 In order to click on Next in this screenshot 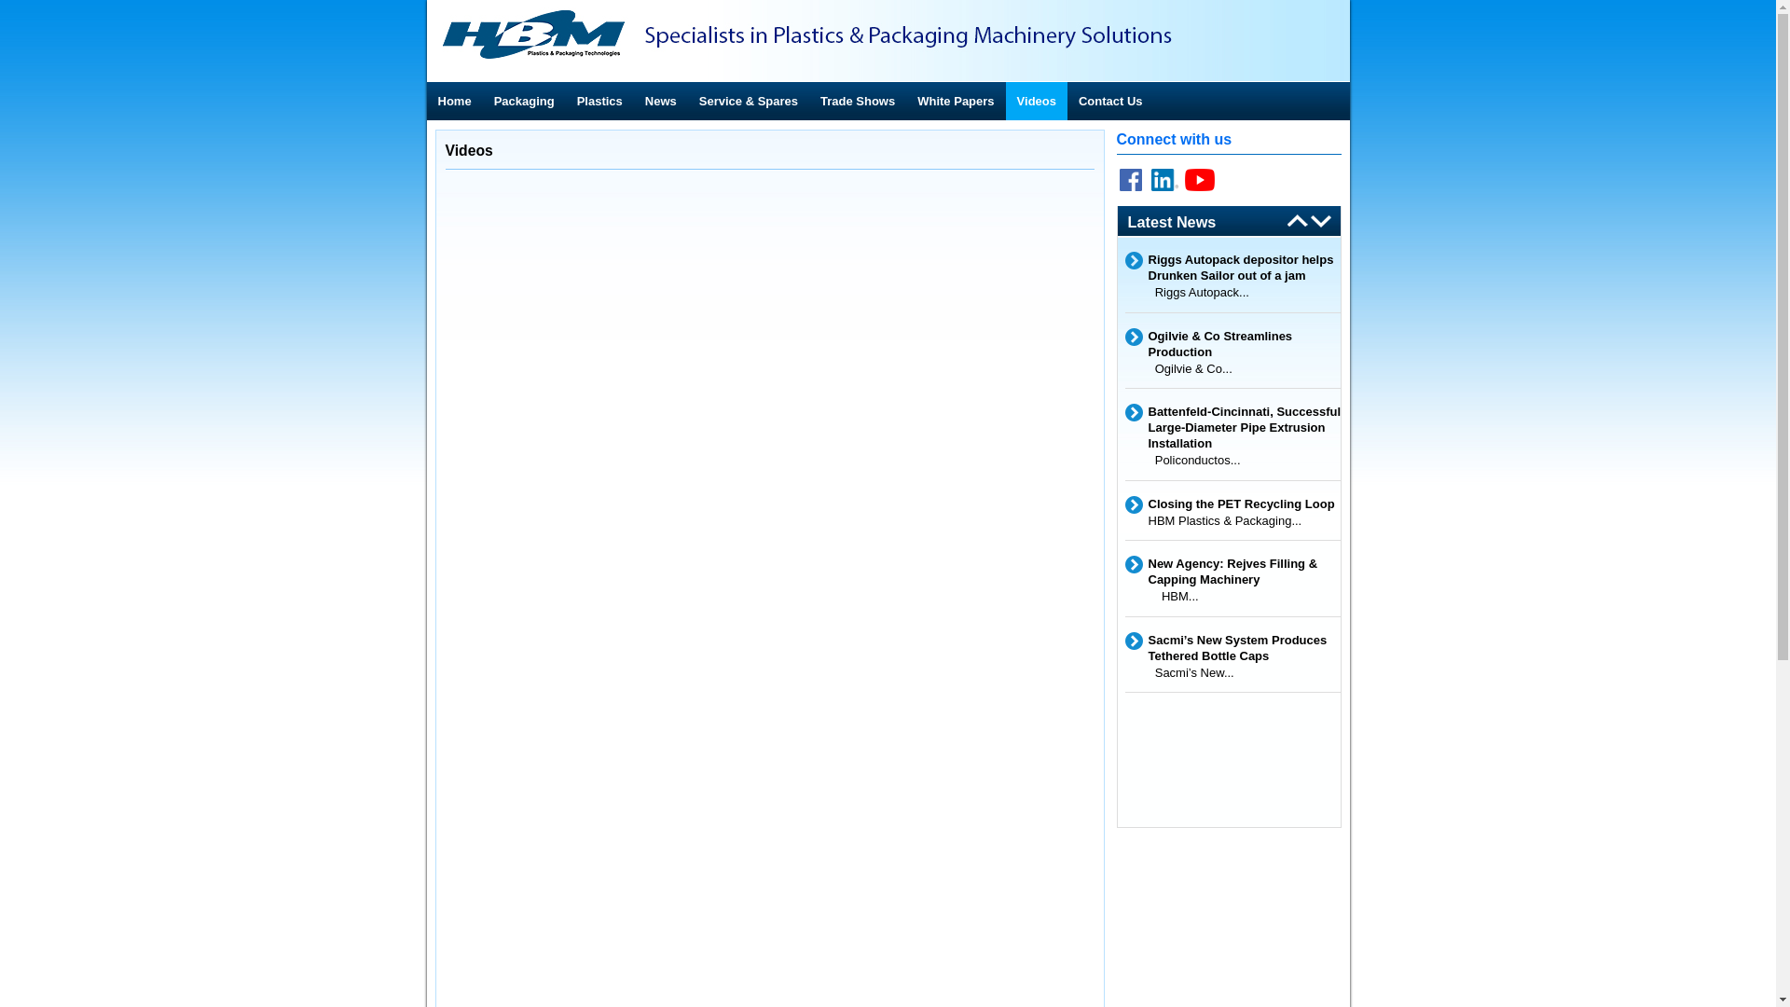, I will do `click(1292, 222)`.